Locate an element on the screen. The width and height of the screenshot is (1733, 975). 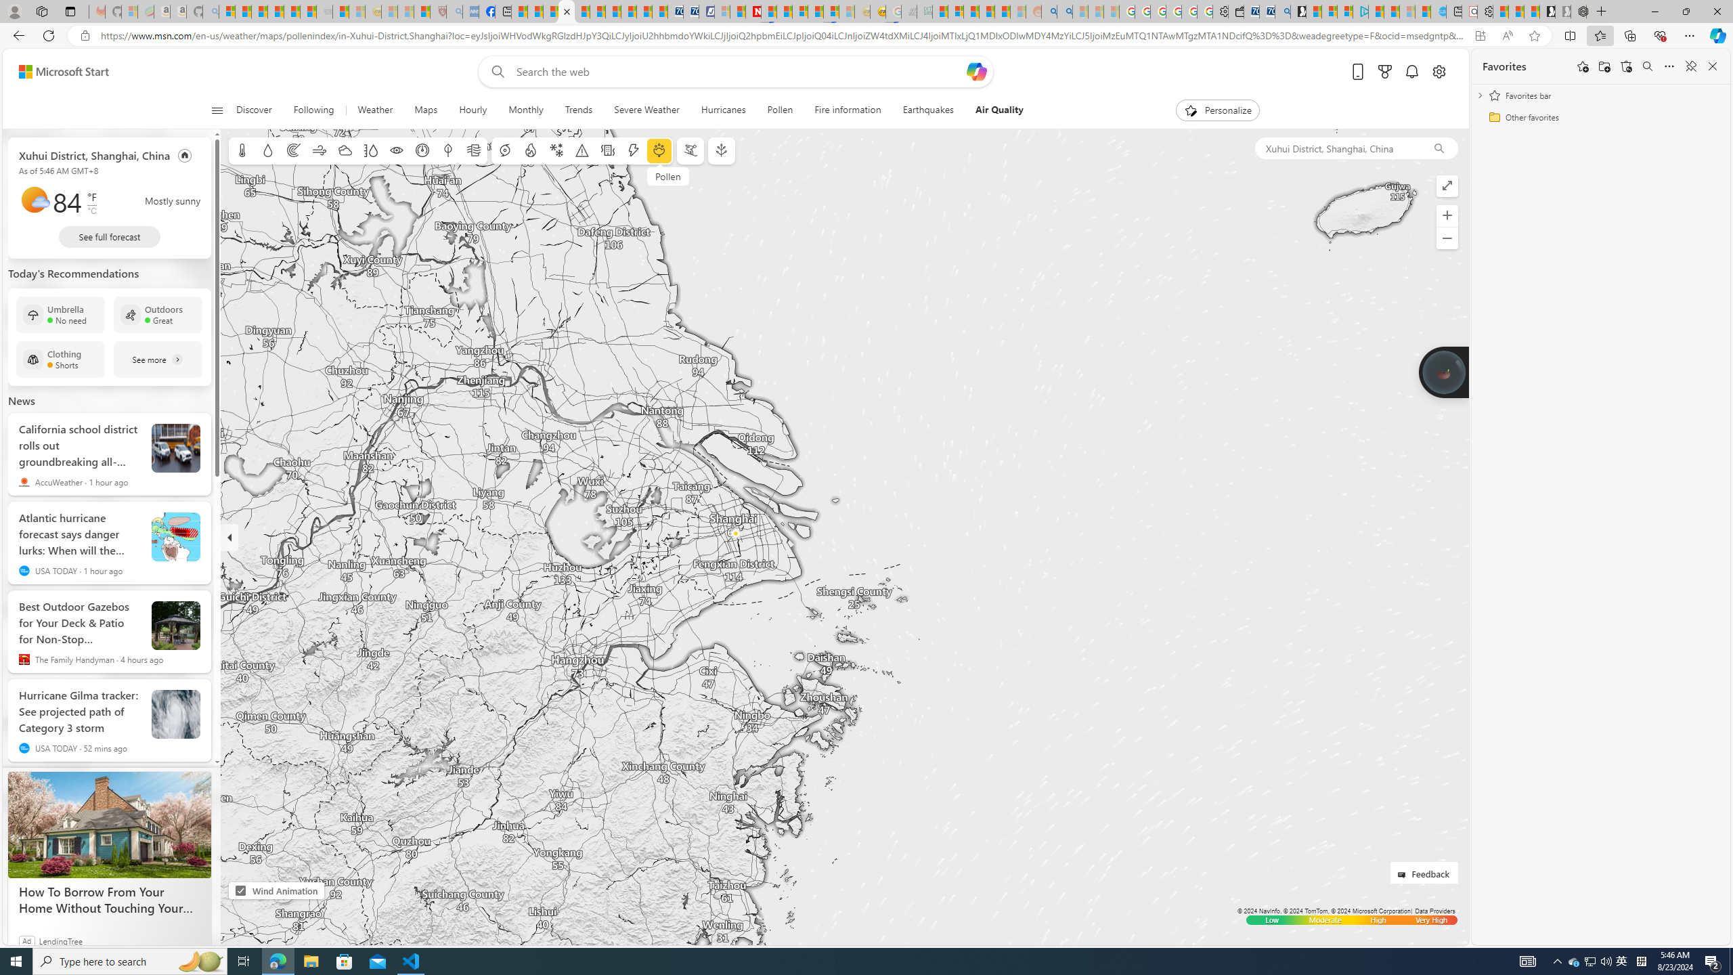
Fire information is located at coordinates (530, 150).